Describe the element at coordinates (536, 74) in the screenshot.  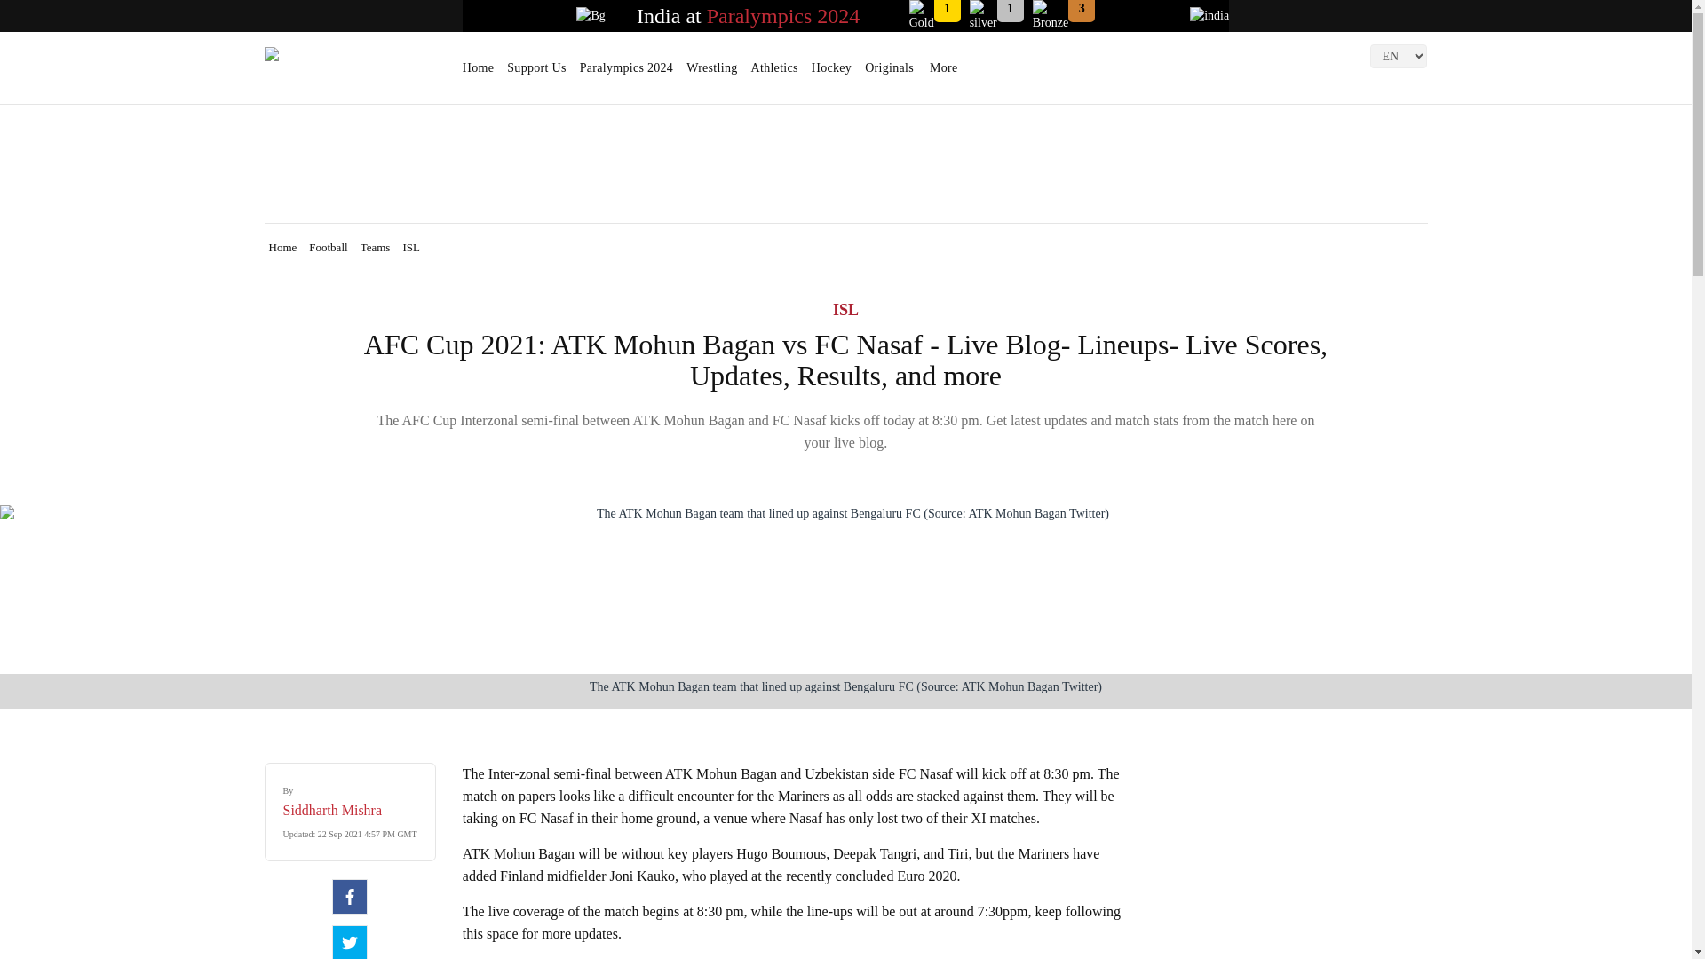
I see `Support Us` at that location.